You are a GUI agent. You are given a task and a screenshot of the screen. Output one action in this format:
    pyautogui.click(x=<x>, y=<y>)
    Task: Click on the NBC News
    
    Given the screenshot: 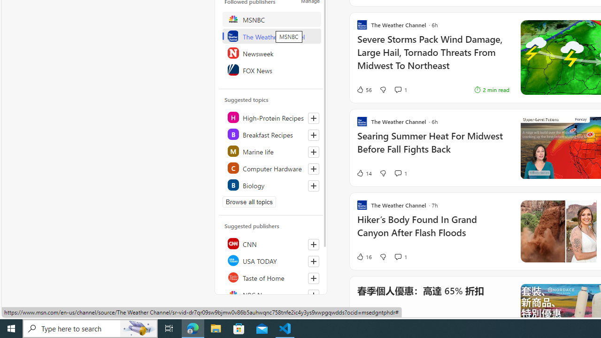 What is the action you would take?
    pyautogui.click(x=271, y=294)
    